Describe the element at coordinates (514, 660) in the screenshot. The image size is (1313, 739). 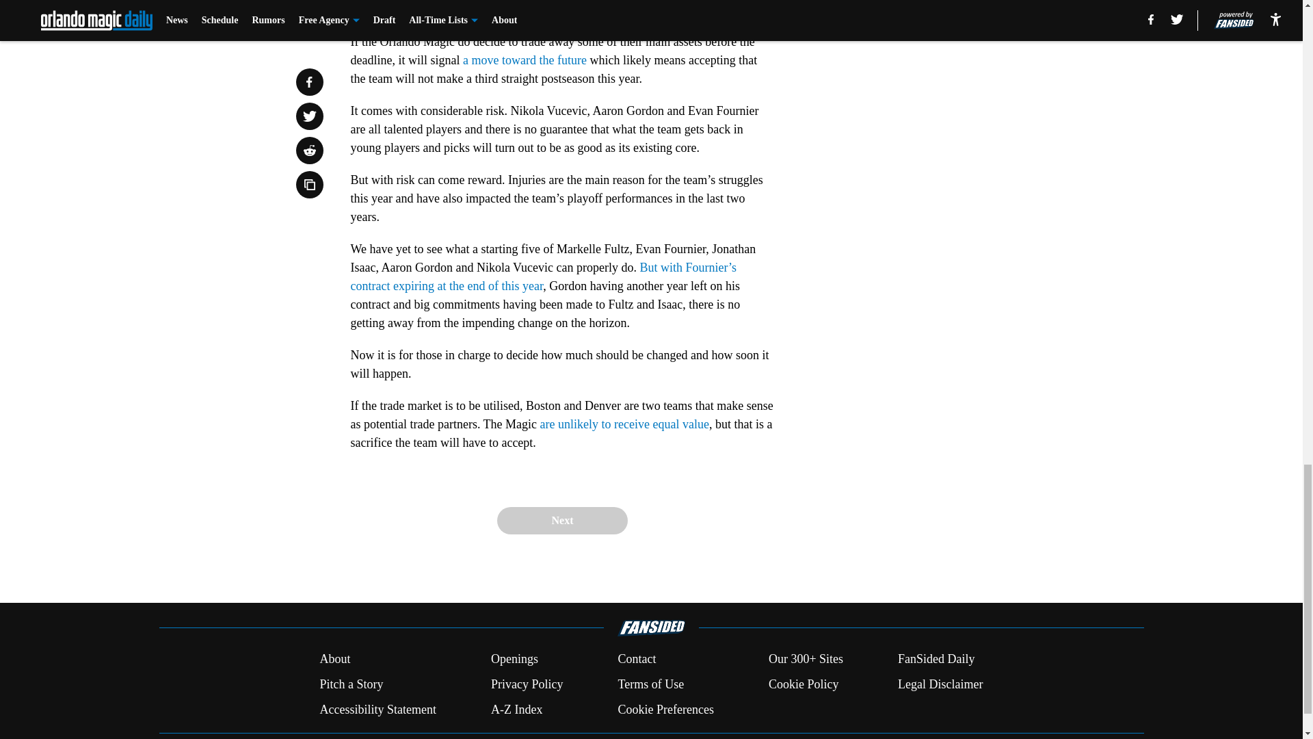
I see `Openings` at that location.